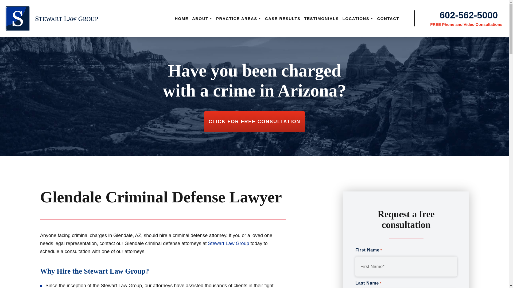  What do you see at coordinates (388, 18) in the screenshot?
I see `CONTACT` at bounding box center [388, 18].